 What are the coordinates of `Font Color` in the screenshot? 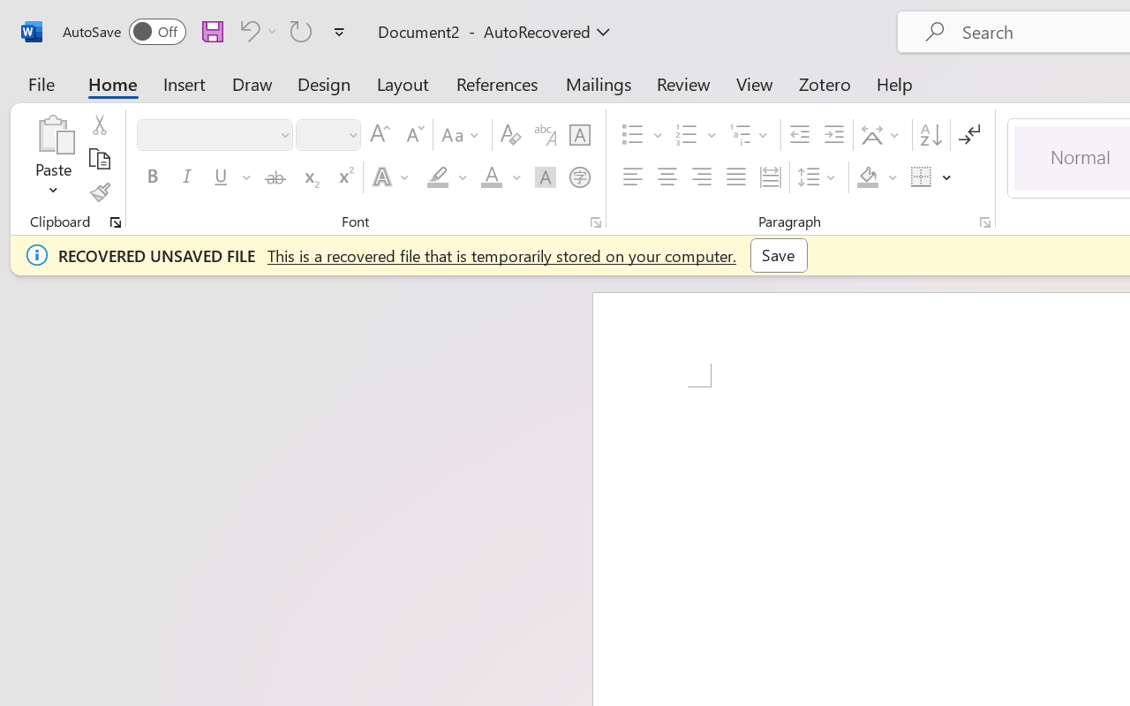 It's located at (501, 177).